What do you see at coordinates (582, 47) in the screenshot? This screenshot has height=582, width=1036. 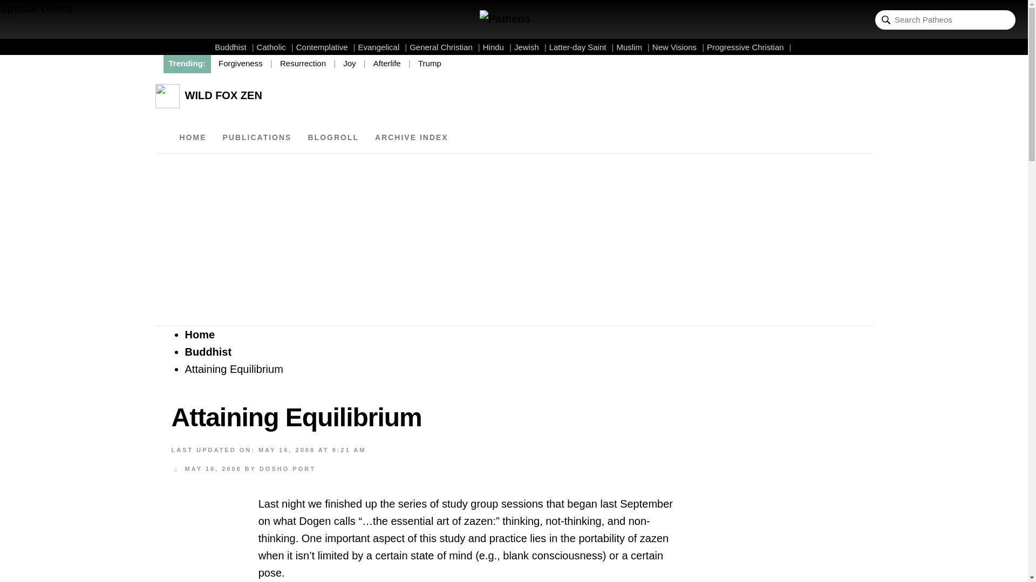 I see `Latter-day Saint` at bounding box center [582, 47].